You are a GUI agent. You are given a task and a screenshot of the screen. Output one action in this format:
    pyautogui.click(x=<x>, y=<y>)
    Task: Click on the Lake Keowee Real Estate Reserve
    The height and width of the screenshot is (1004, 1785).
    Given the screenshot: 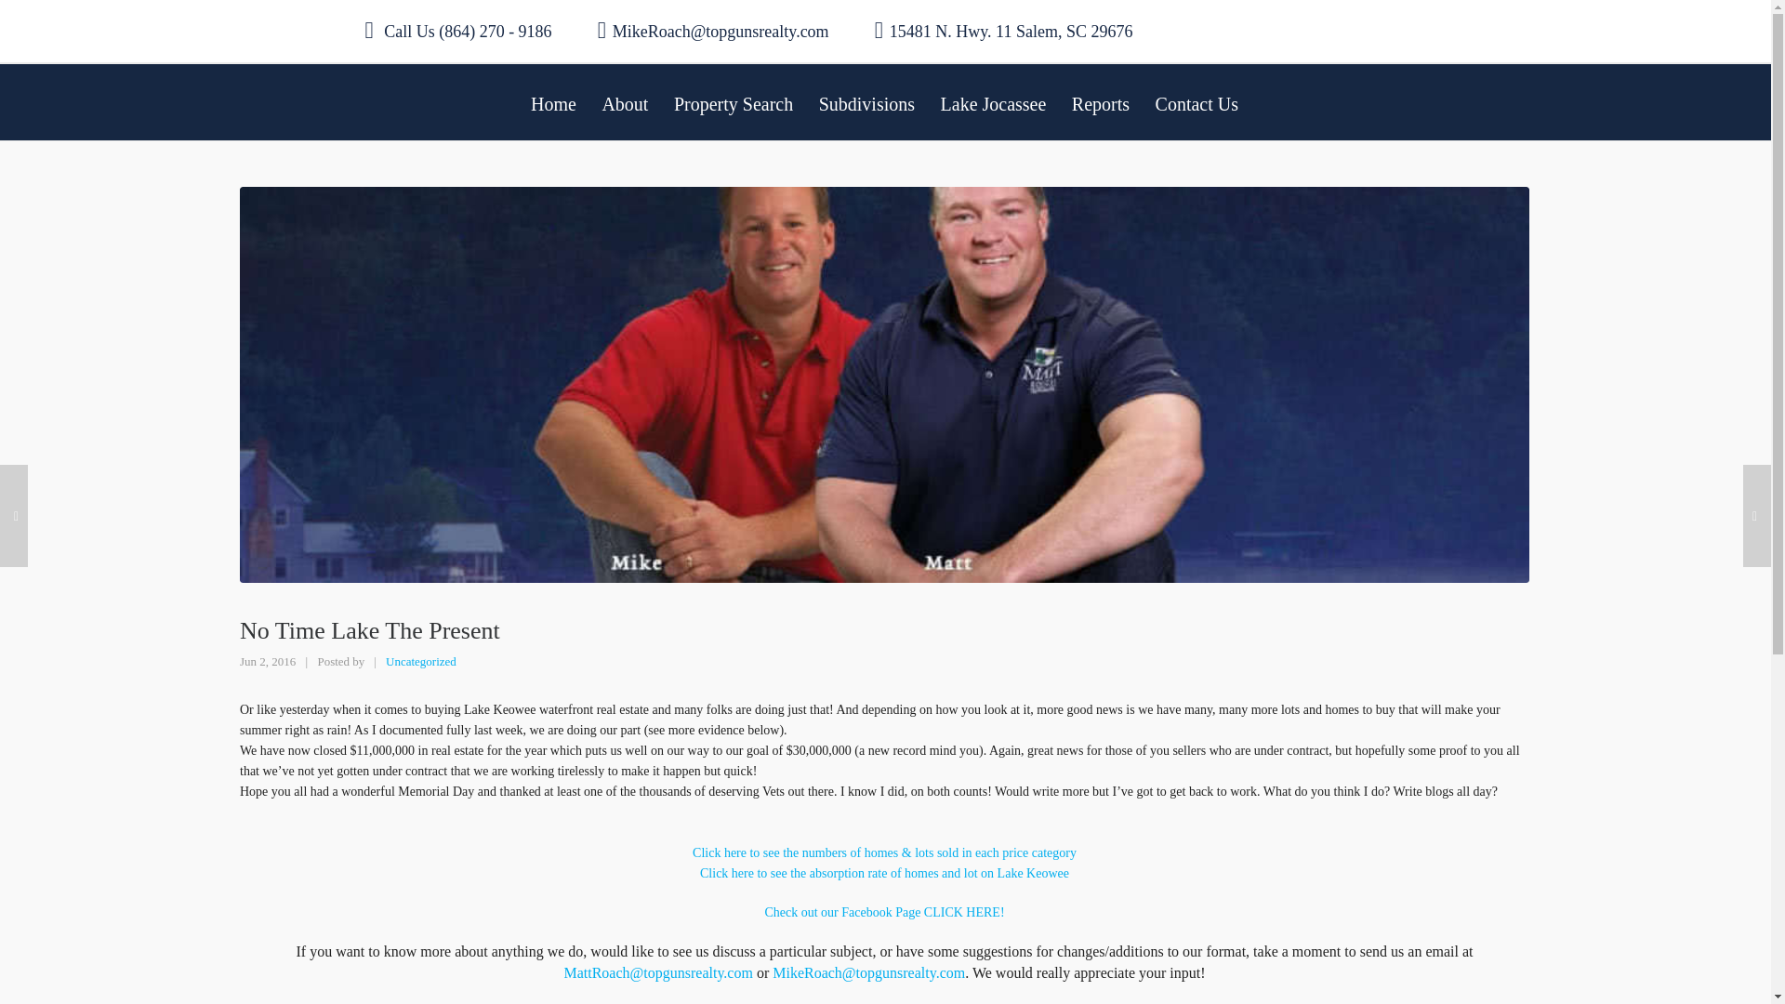 What is the action you would take?
    pyautogui.click(x=883, y=913)
    